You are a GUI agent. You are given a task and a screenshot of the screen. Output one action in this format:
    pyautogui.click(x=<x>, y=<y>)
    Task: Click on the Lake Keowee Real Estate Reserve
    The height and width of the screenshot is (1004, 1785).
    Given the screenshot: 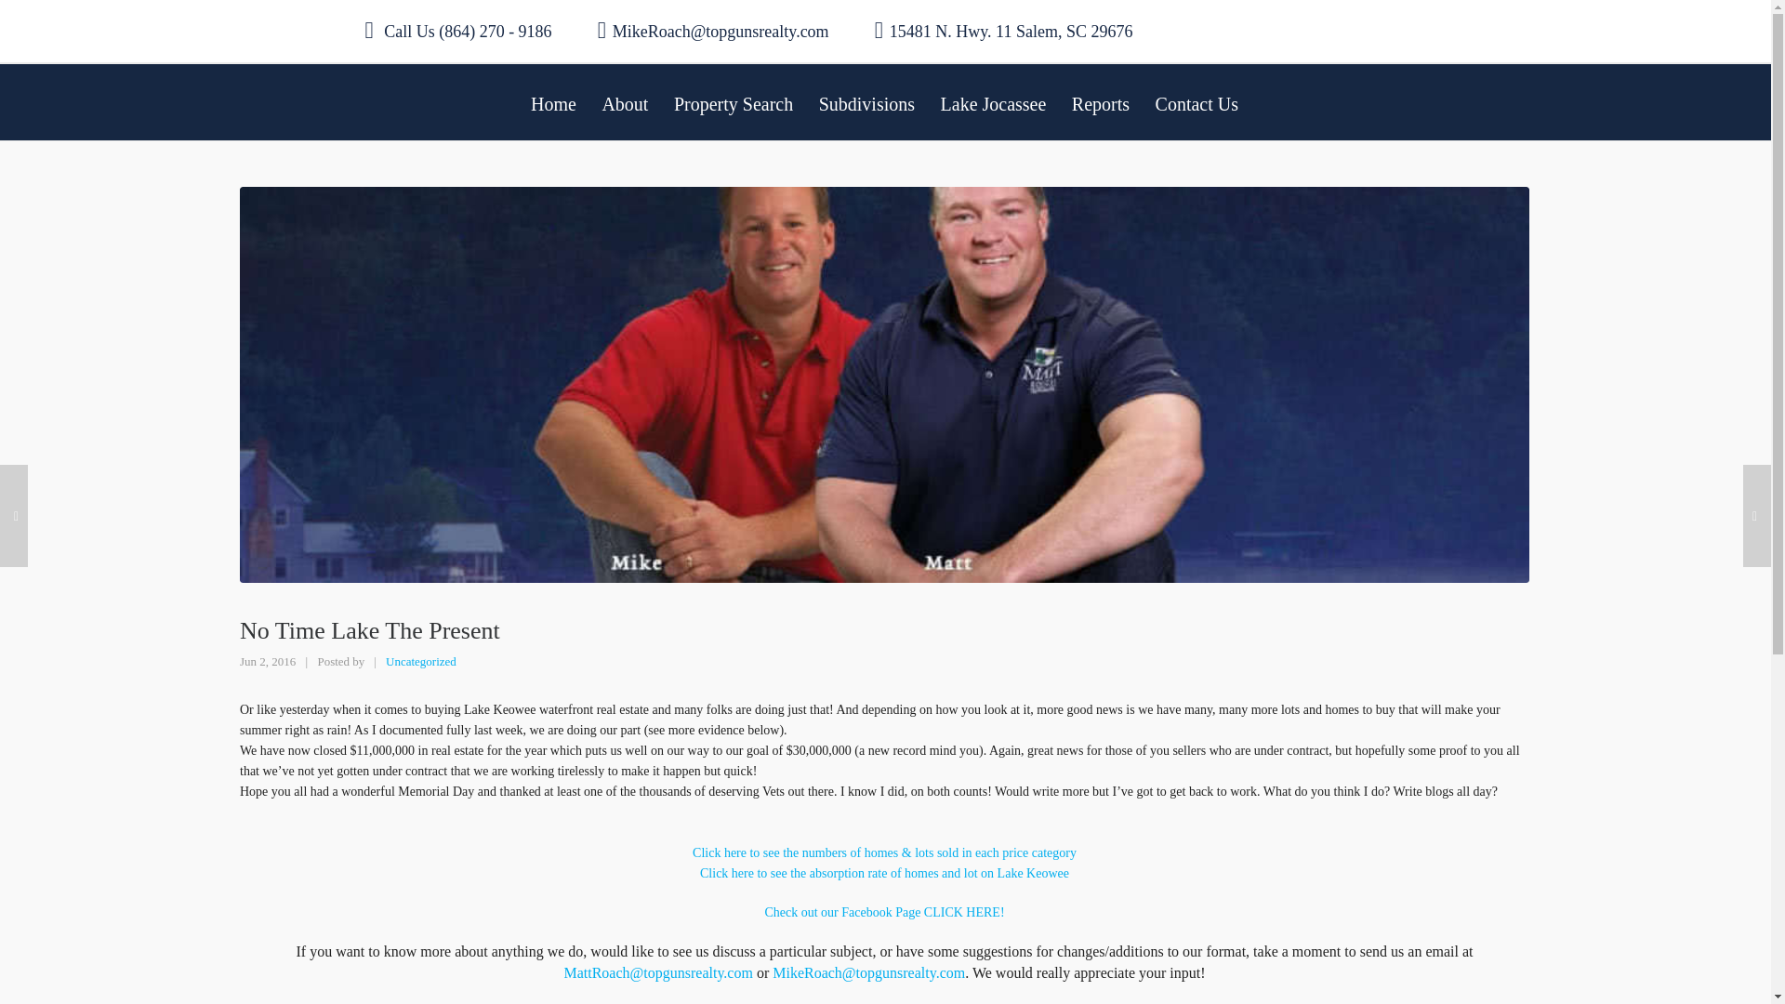 What is the action you would take?
    pyautogui.click(x=883, y=913)
    